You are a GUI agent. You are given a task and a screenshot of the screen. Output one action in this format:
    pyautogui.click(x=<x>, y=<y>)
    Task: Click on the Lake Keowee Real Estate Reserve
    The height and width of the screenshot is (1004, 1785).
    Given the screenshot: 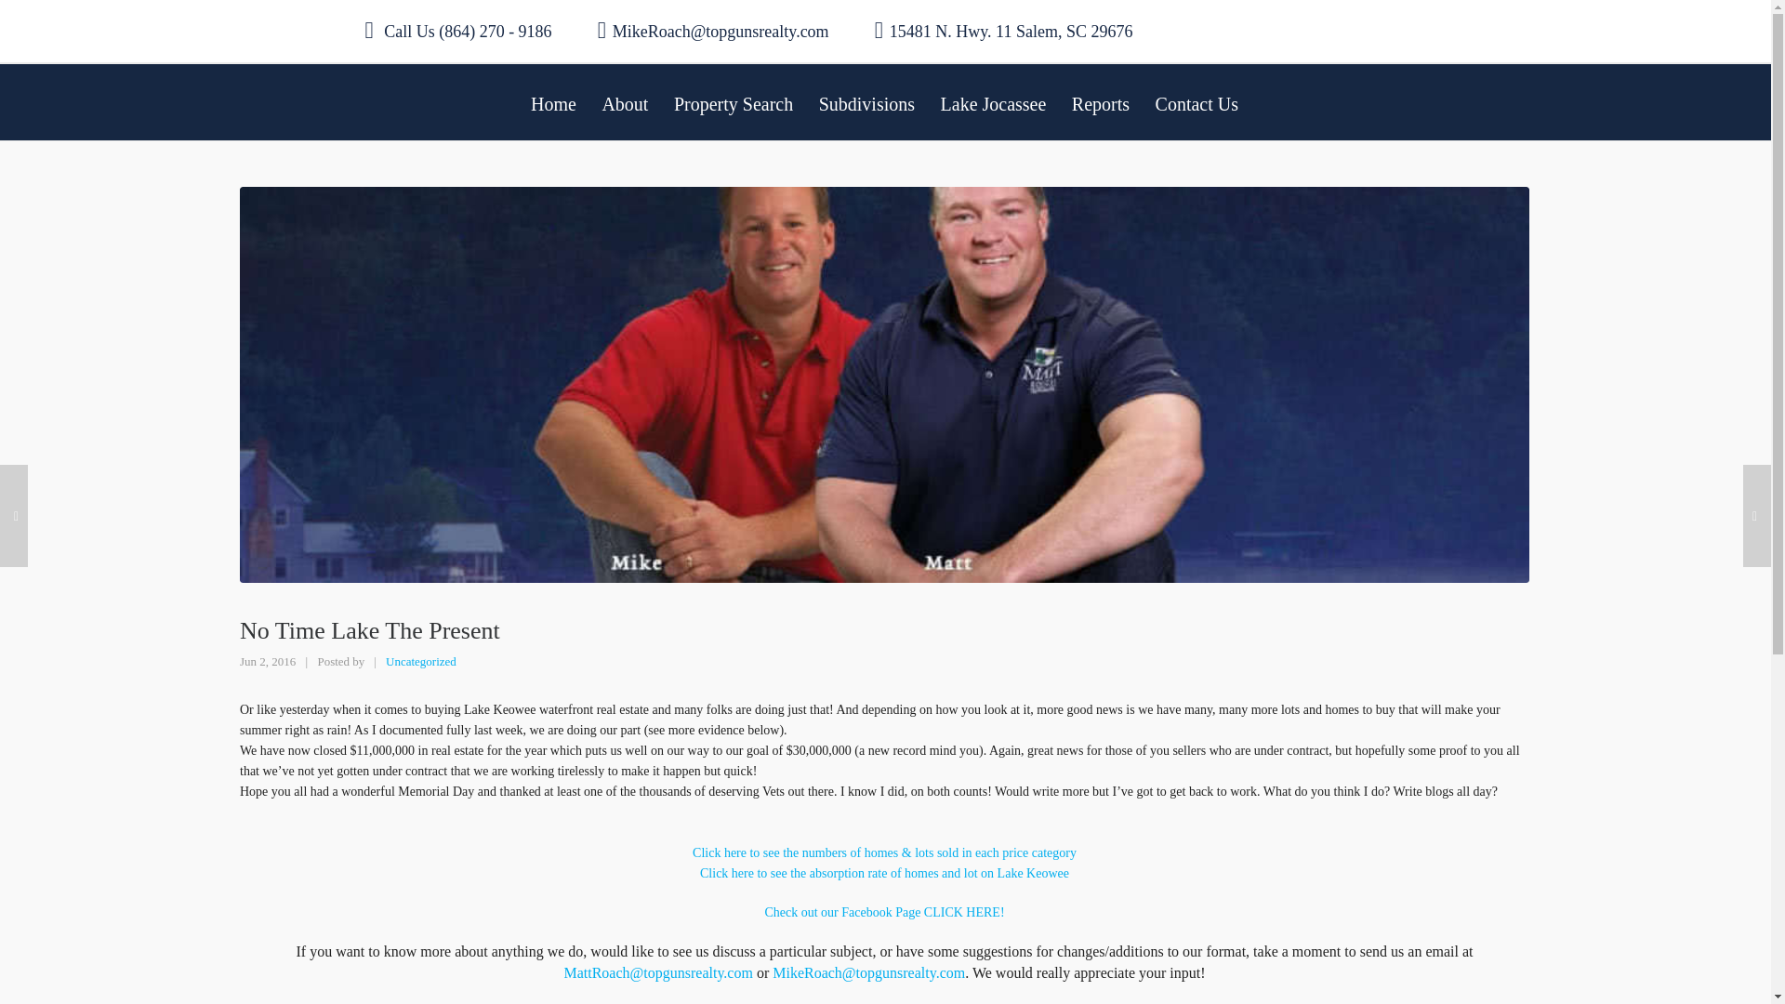 What is the action you would take?
    pyautogui.click(x=883, y=913)
    